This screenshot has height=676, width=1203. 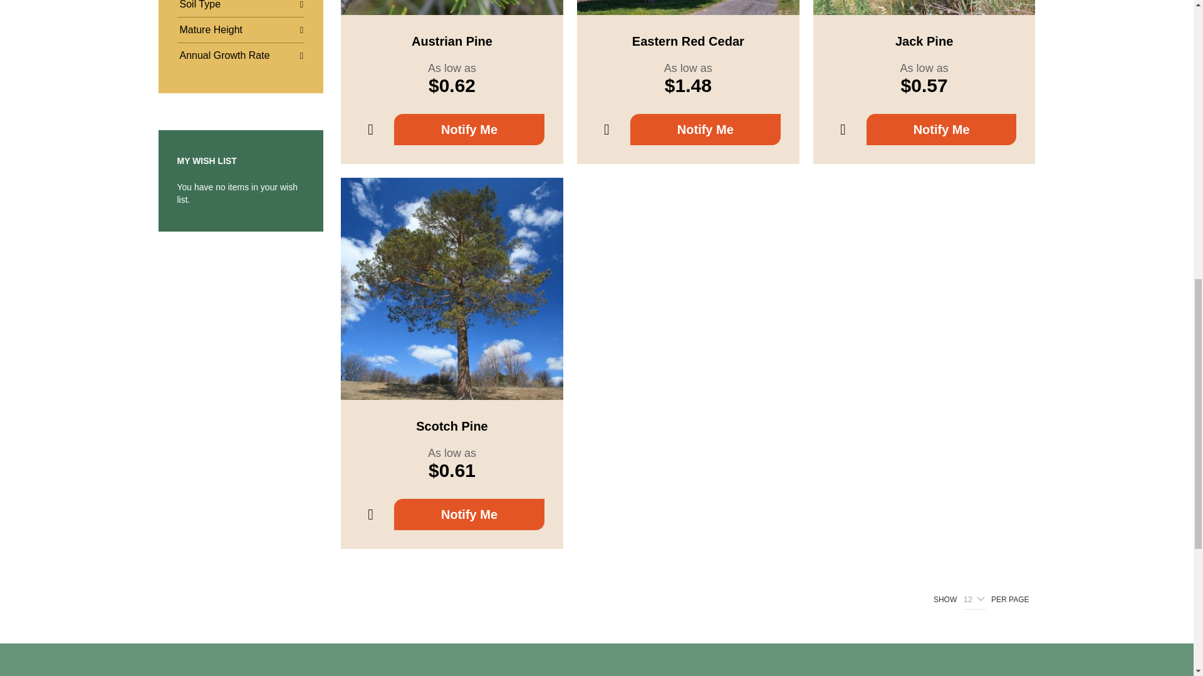 I want to click on Add to Wish List, so click(x=370, y=130).